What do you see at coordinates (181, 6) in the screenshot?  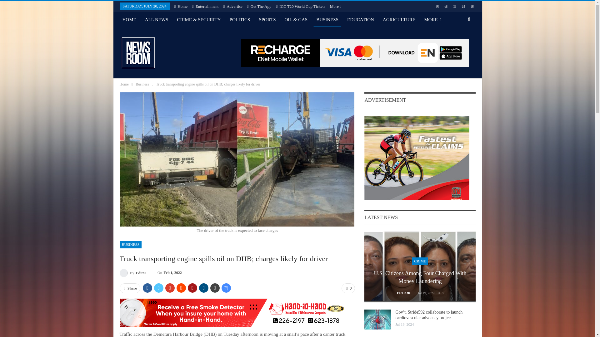 I see `Home` at bounding box center [181, 6].